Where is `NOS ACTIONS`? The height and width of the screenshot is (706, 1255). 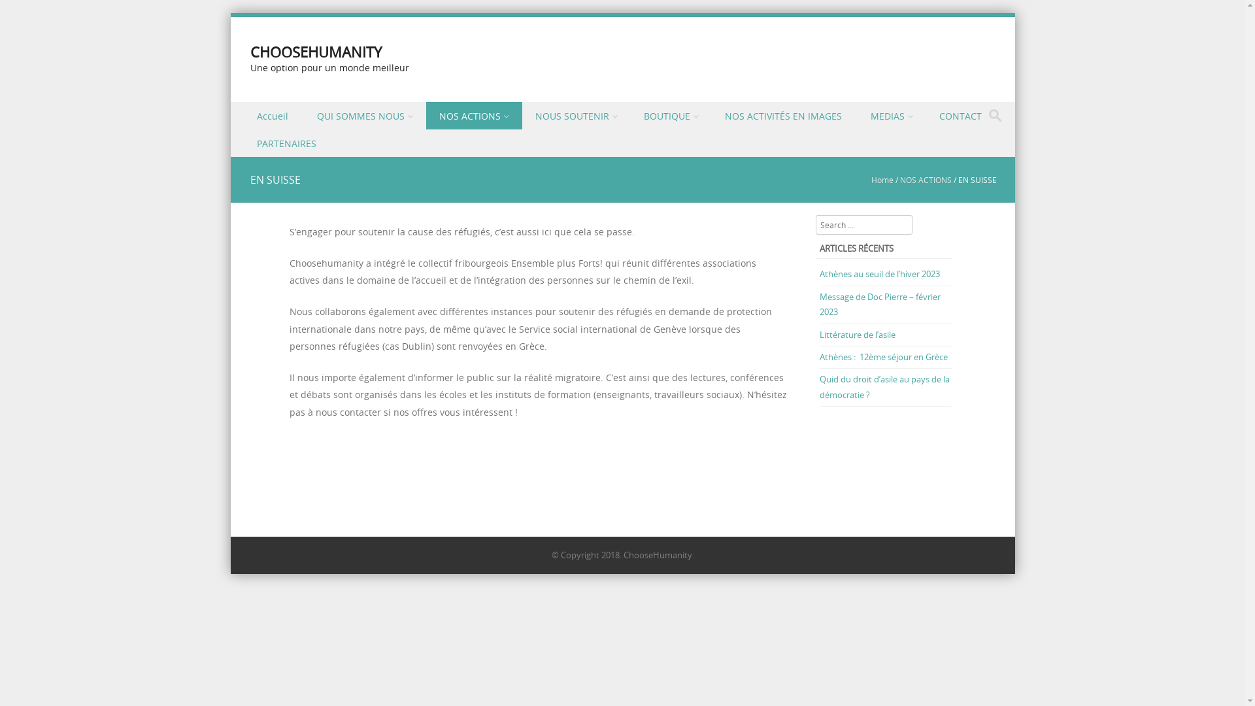 NOS ACTIONS is located at coordinates (926, 180).